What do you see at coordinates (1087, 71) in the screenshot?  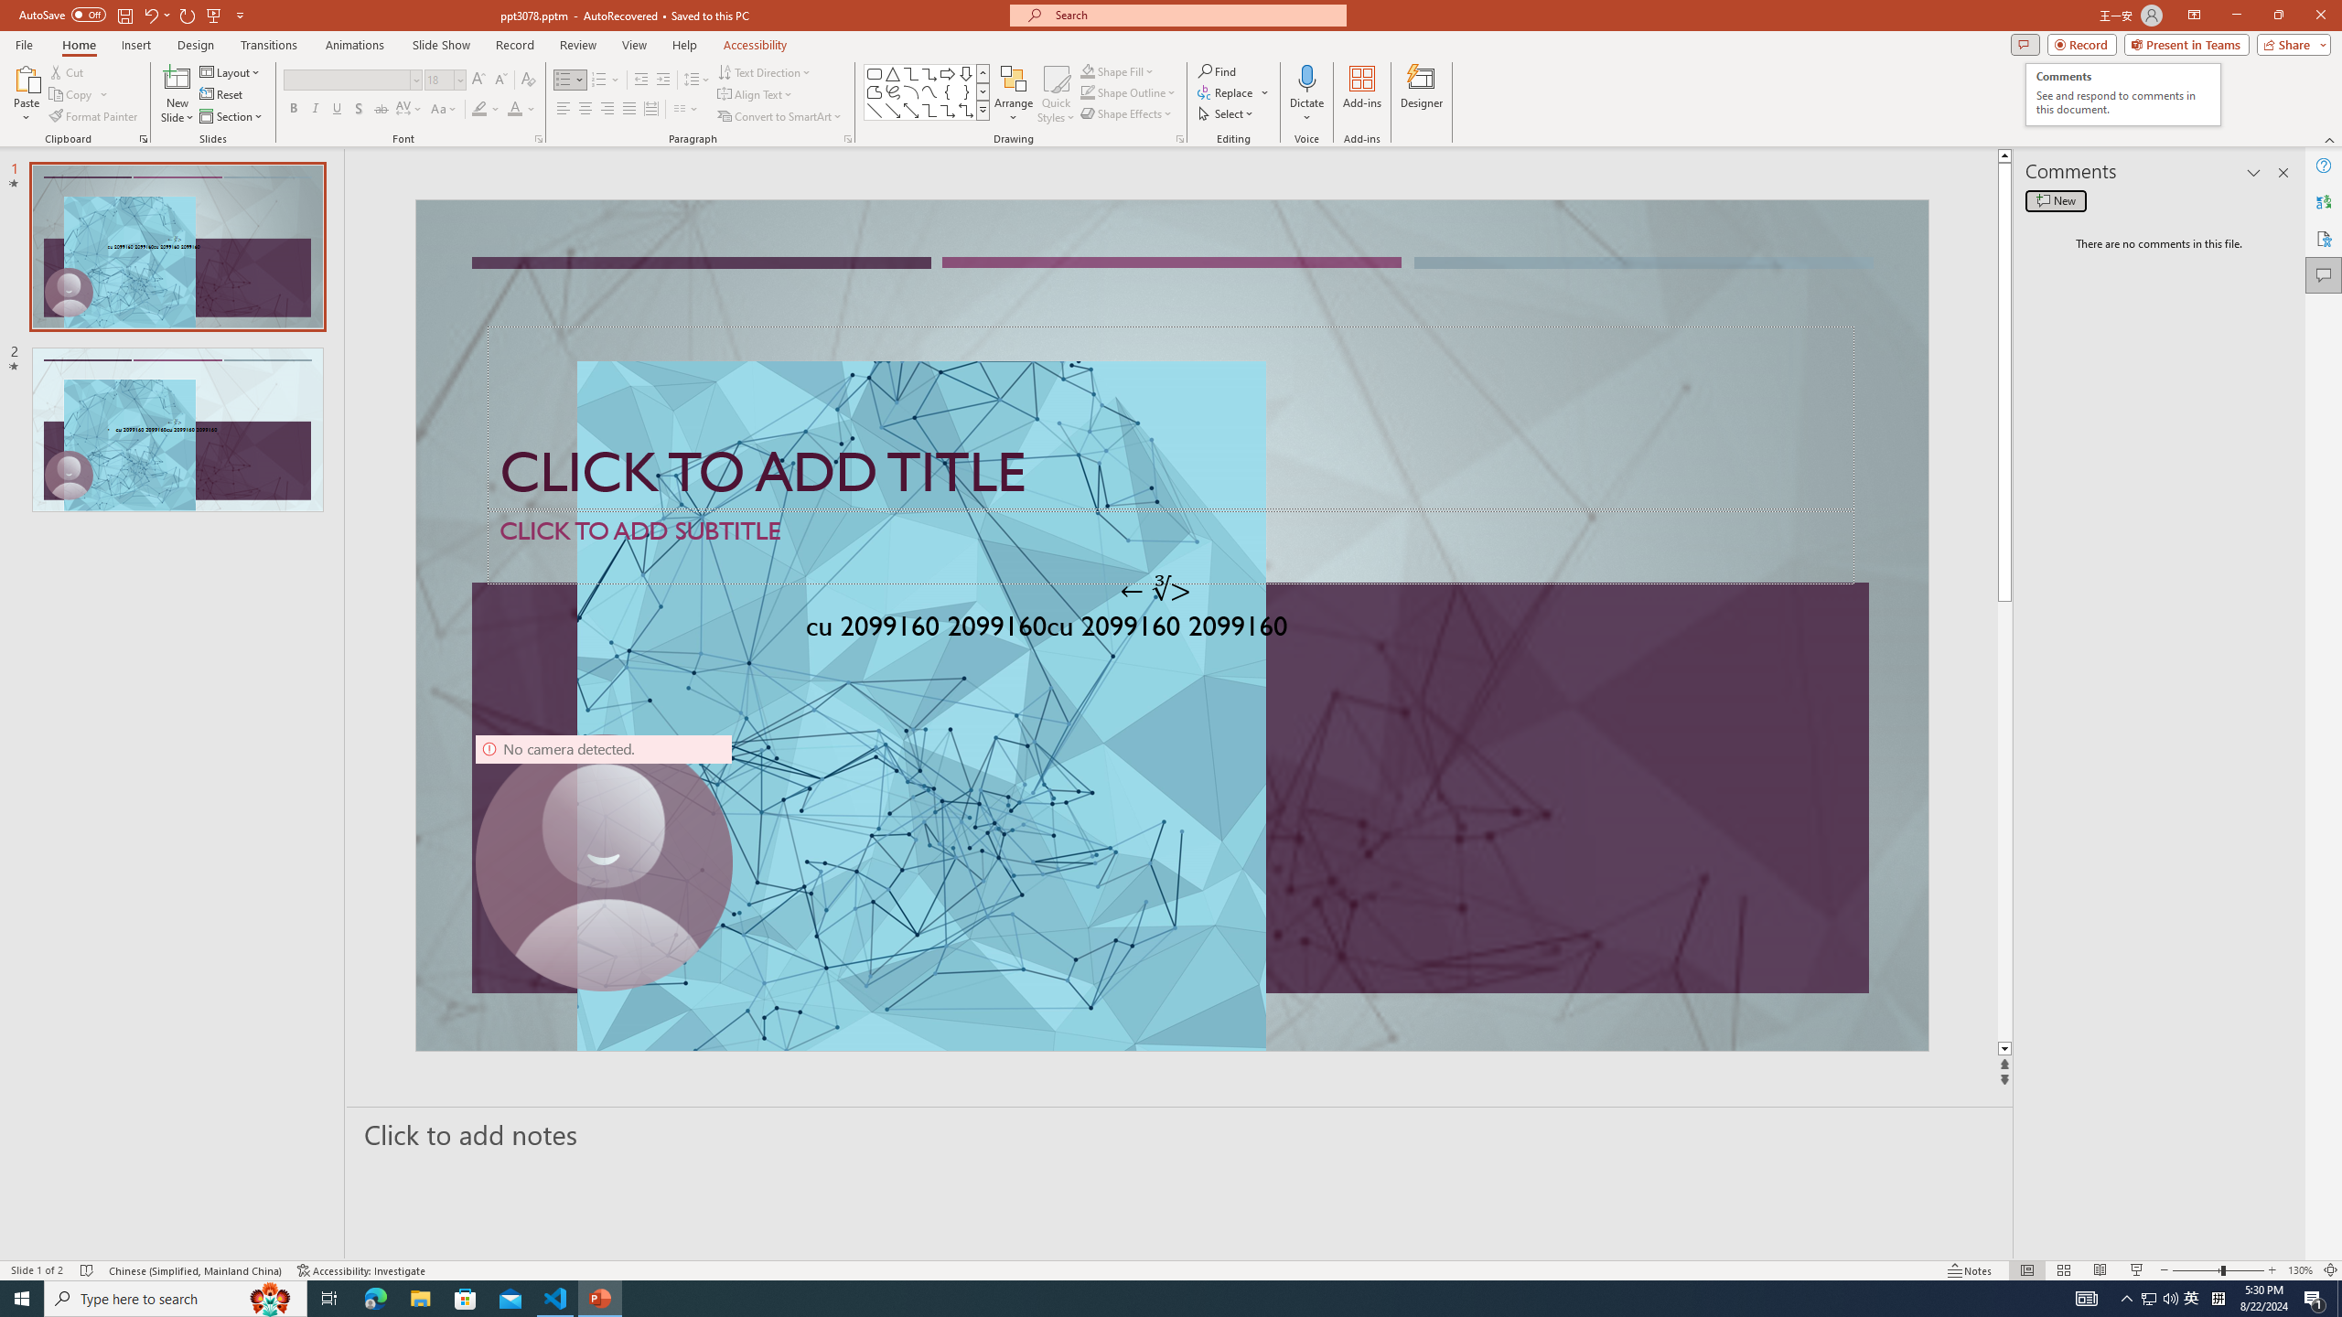 I see `Shape Fill Dark Green, Accent 2` at bounding box center [1087, 71].